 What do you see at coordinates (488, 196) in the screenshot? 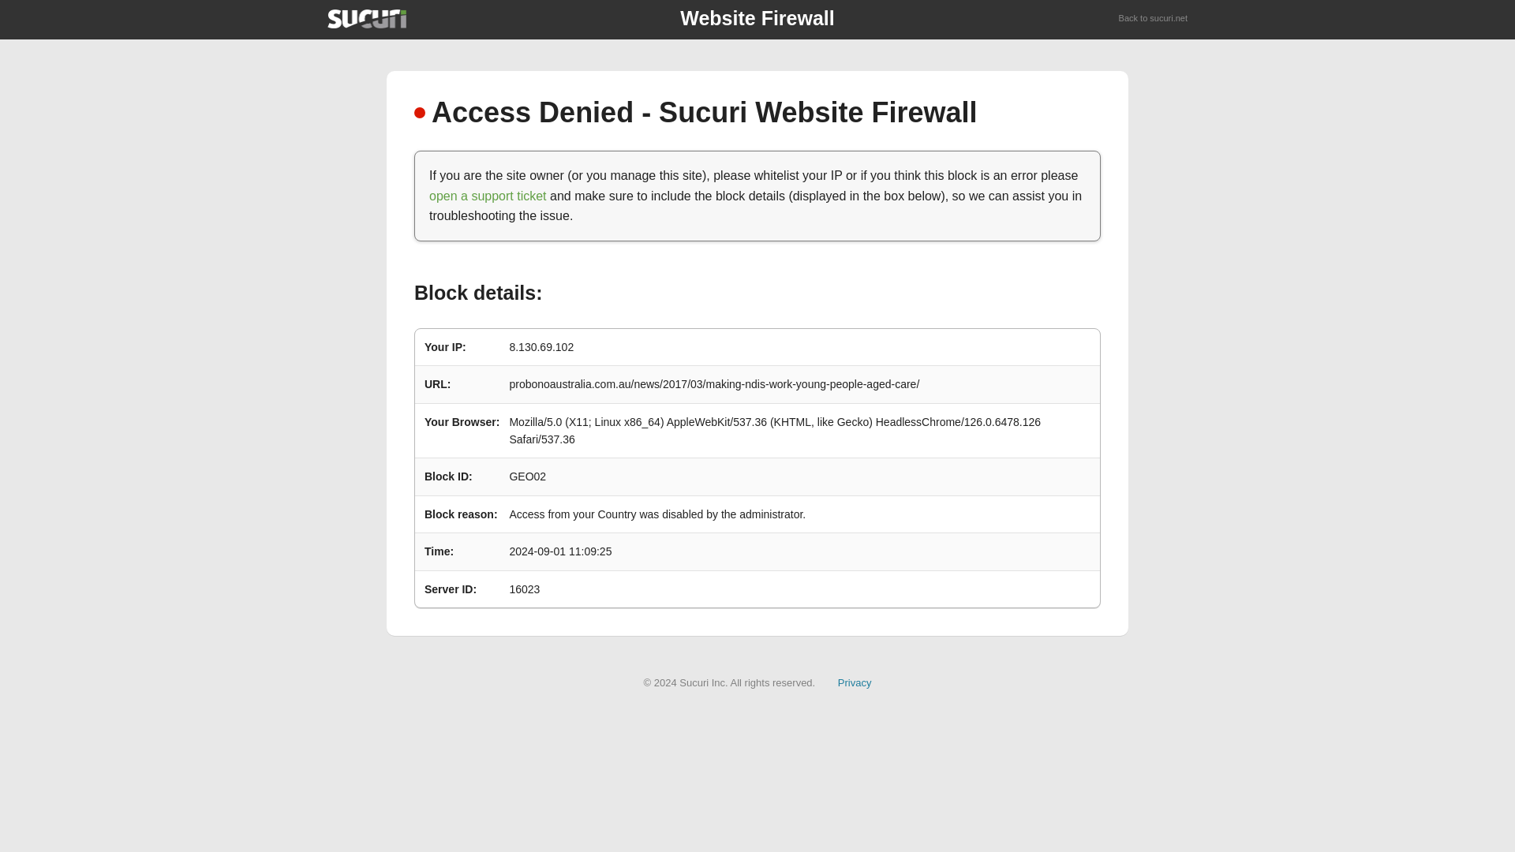
I see `open a support ticket` at bounding box center [488, 196].